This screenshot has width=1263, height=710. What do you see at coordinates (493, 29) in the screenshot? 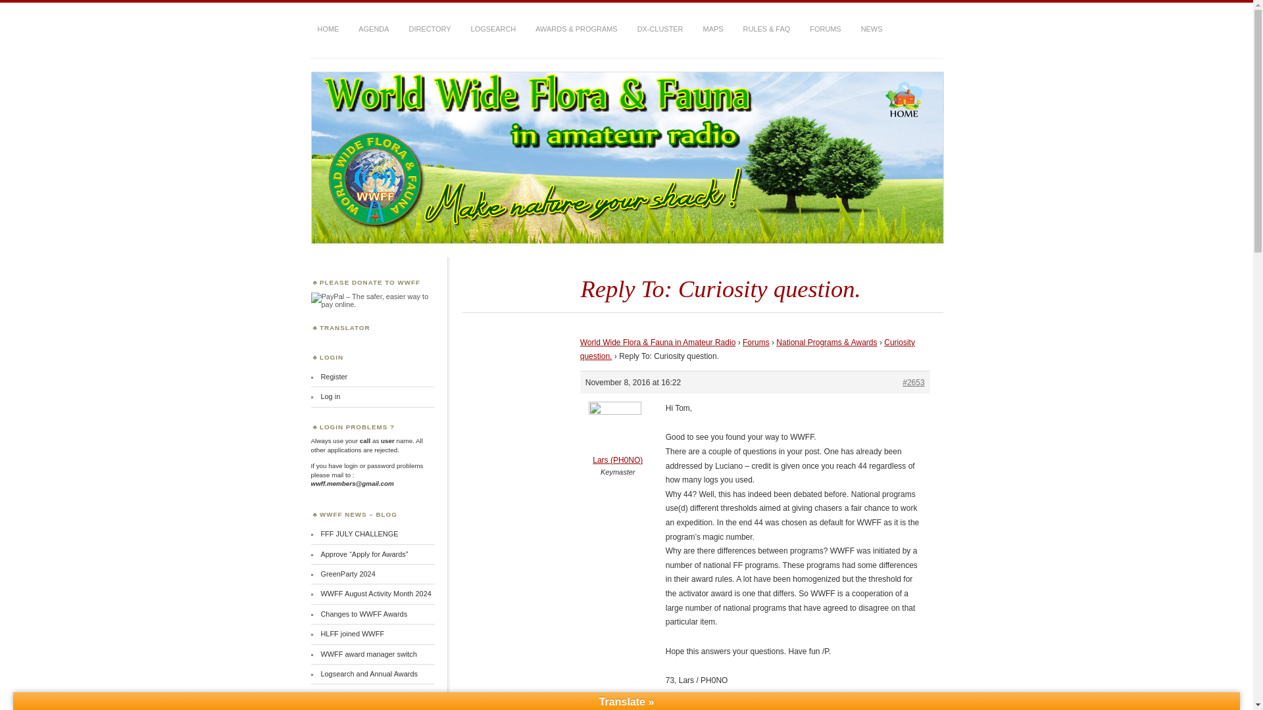
I see `LOGSEARCH` at bounding box center [493, 29].